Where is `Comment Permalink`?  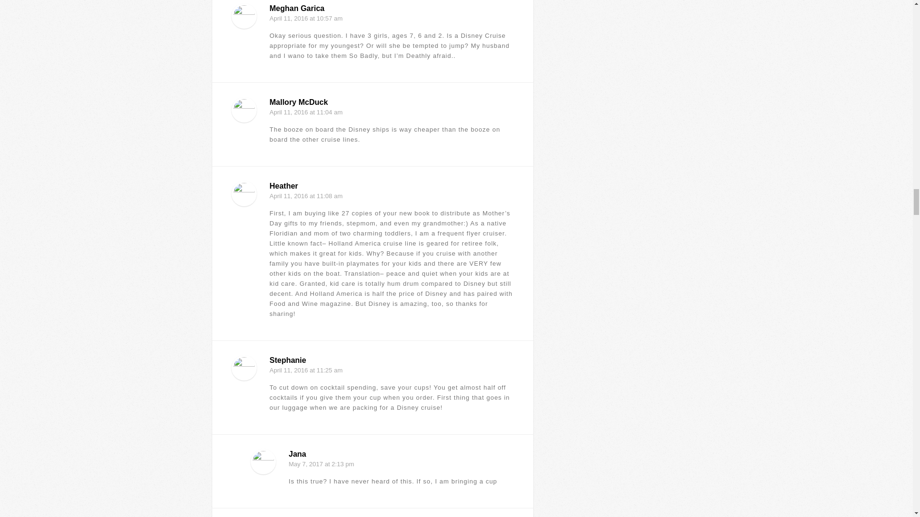 Comment Permalink is located at coordinates (509, 323).